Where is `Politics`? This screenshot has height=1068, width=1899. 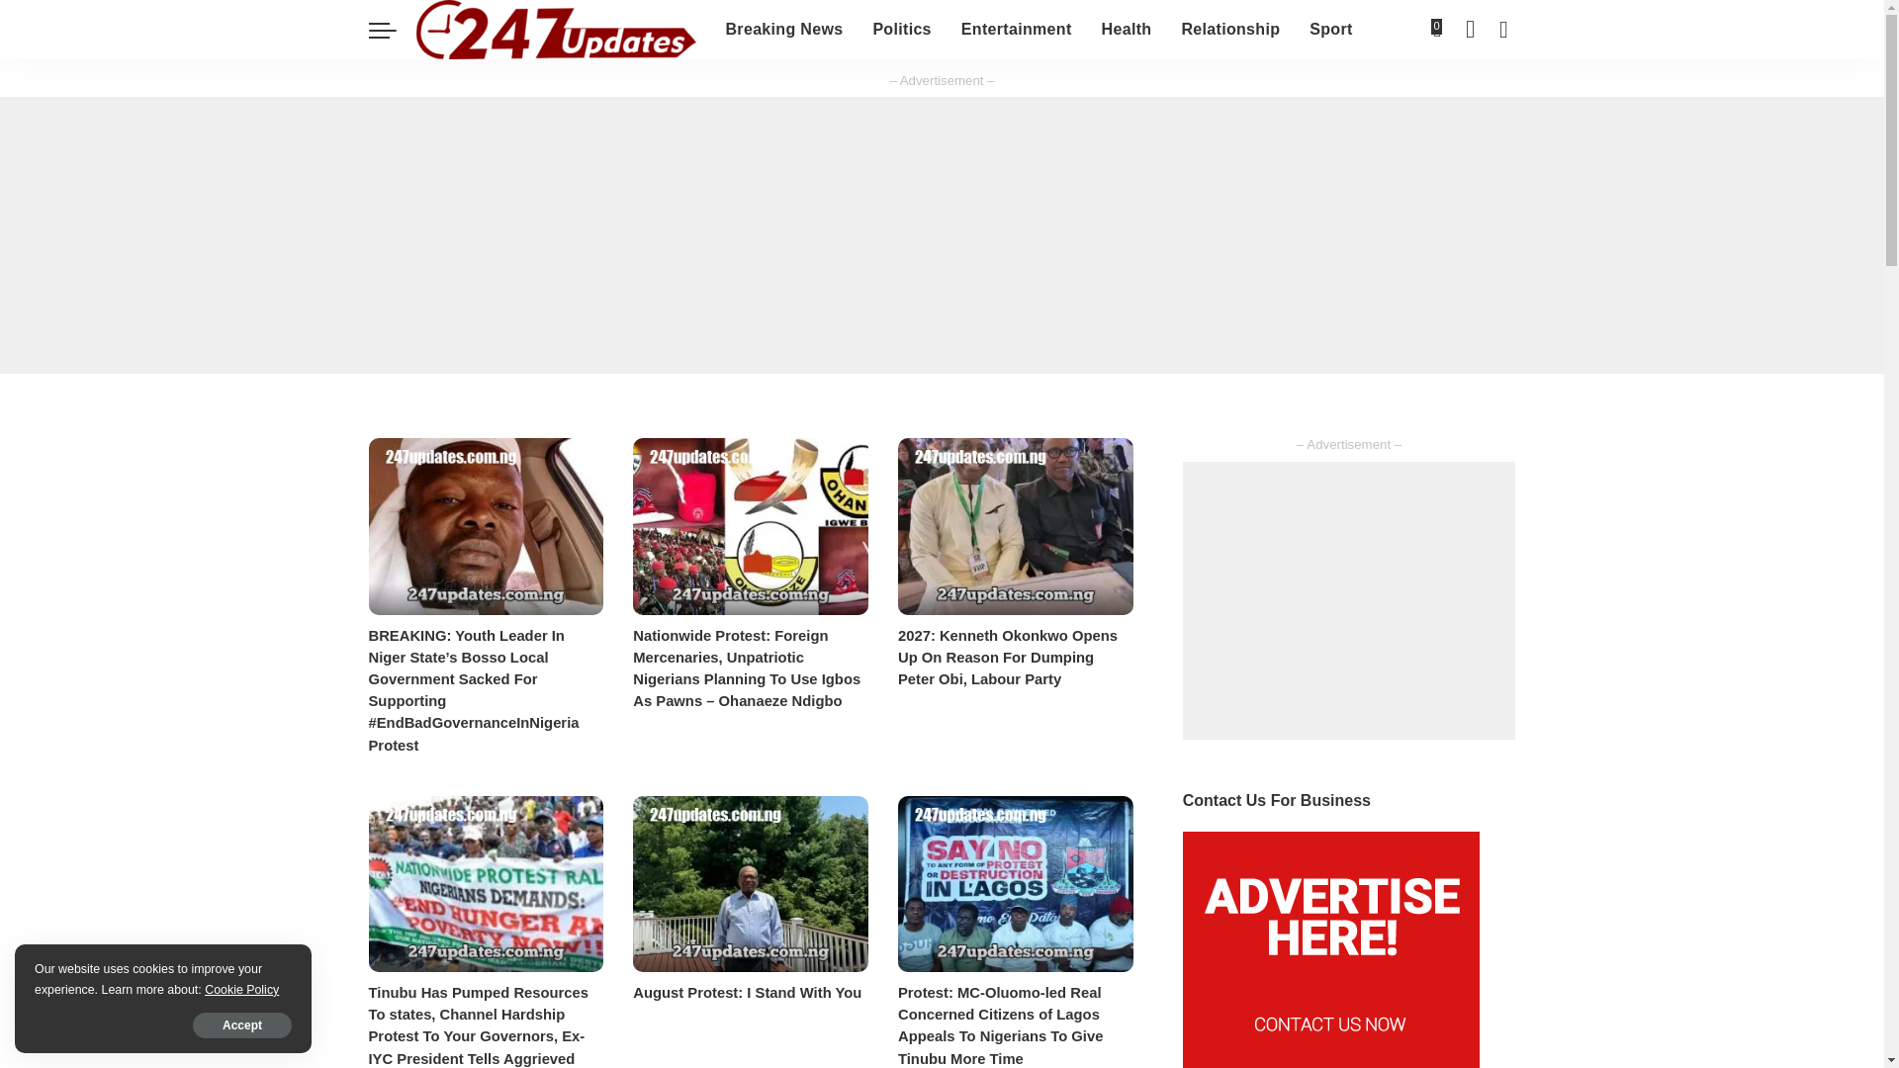
Politics is located at coordinates (902, 30).